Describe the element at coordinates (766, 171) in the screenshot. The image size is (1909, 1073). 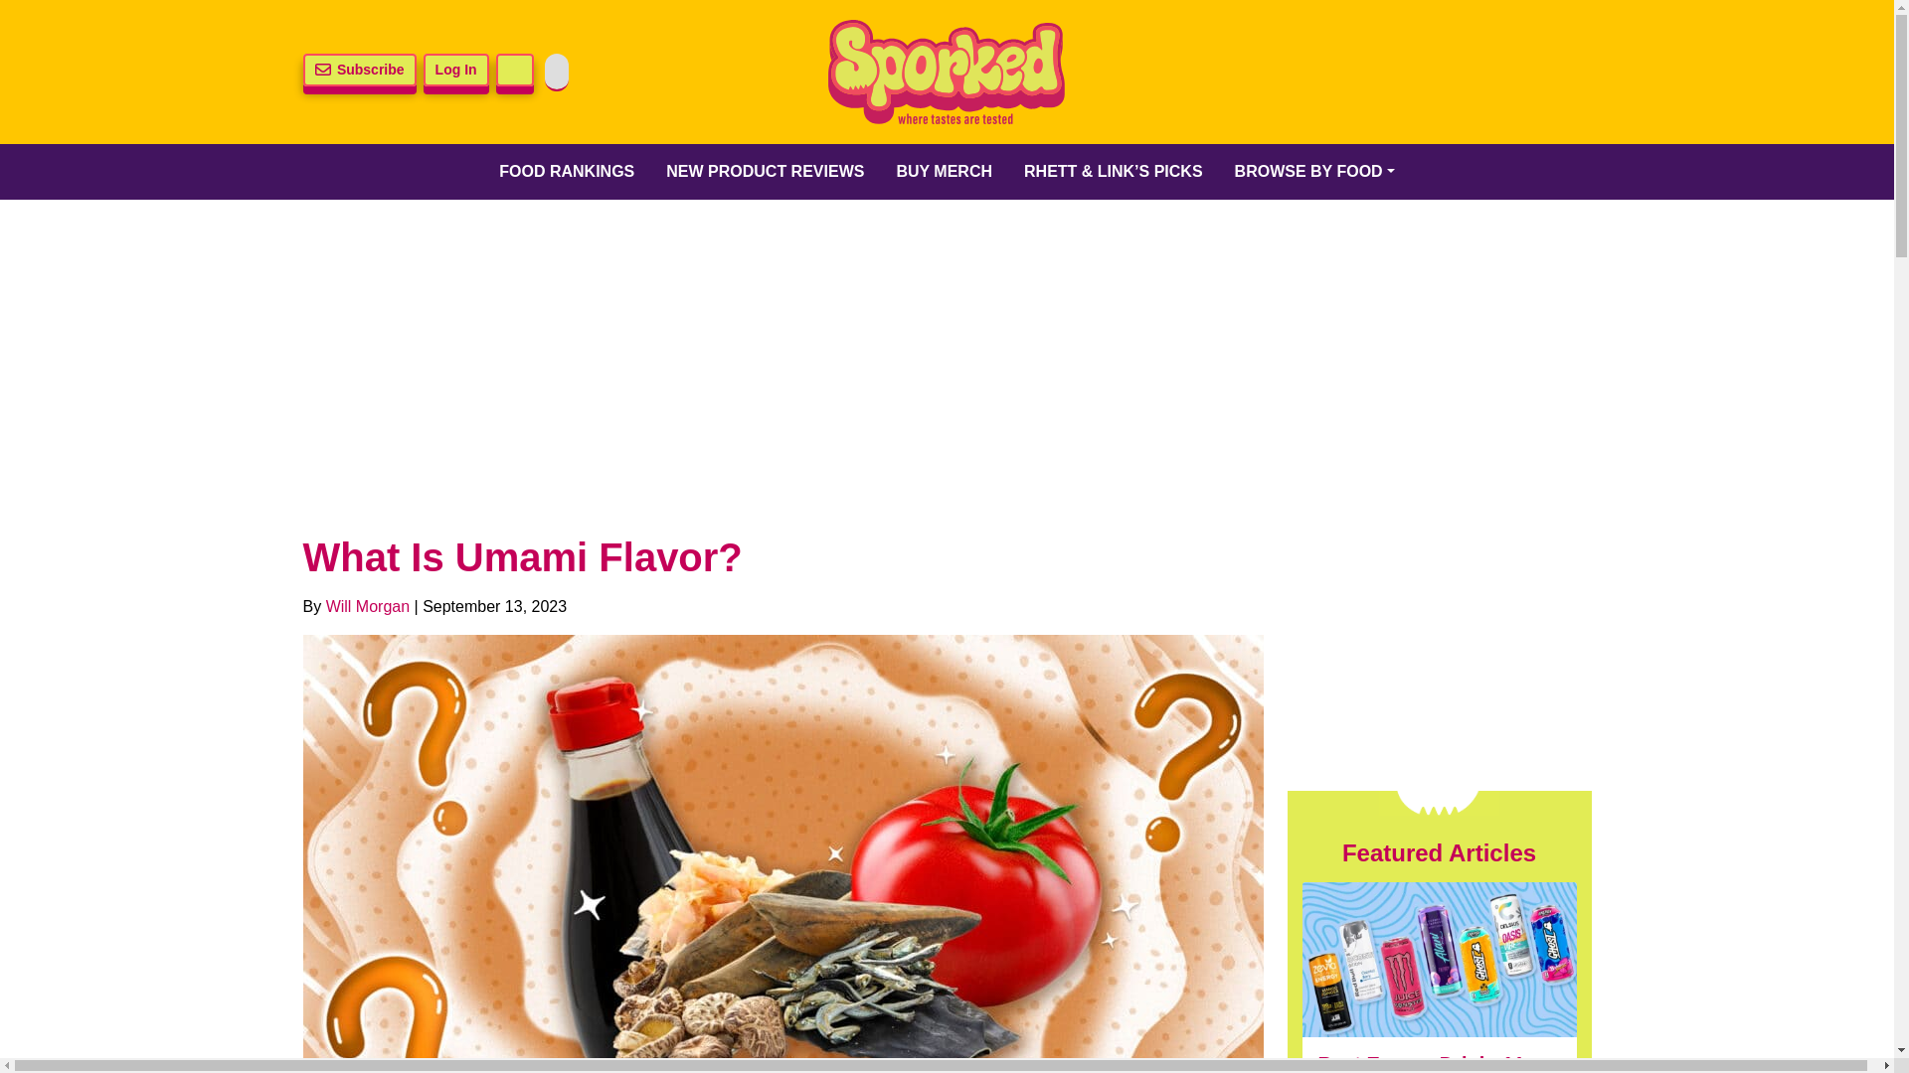
I see `NEW PRODUCT REVIEWS` at that location.